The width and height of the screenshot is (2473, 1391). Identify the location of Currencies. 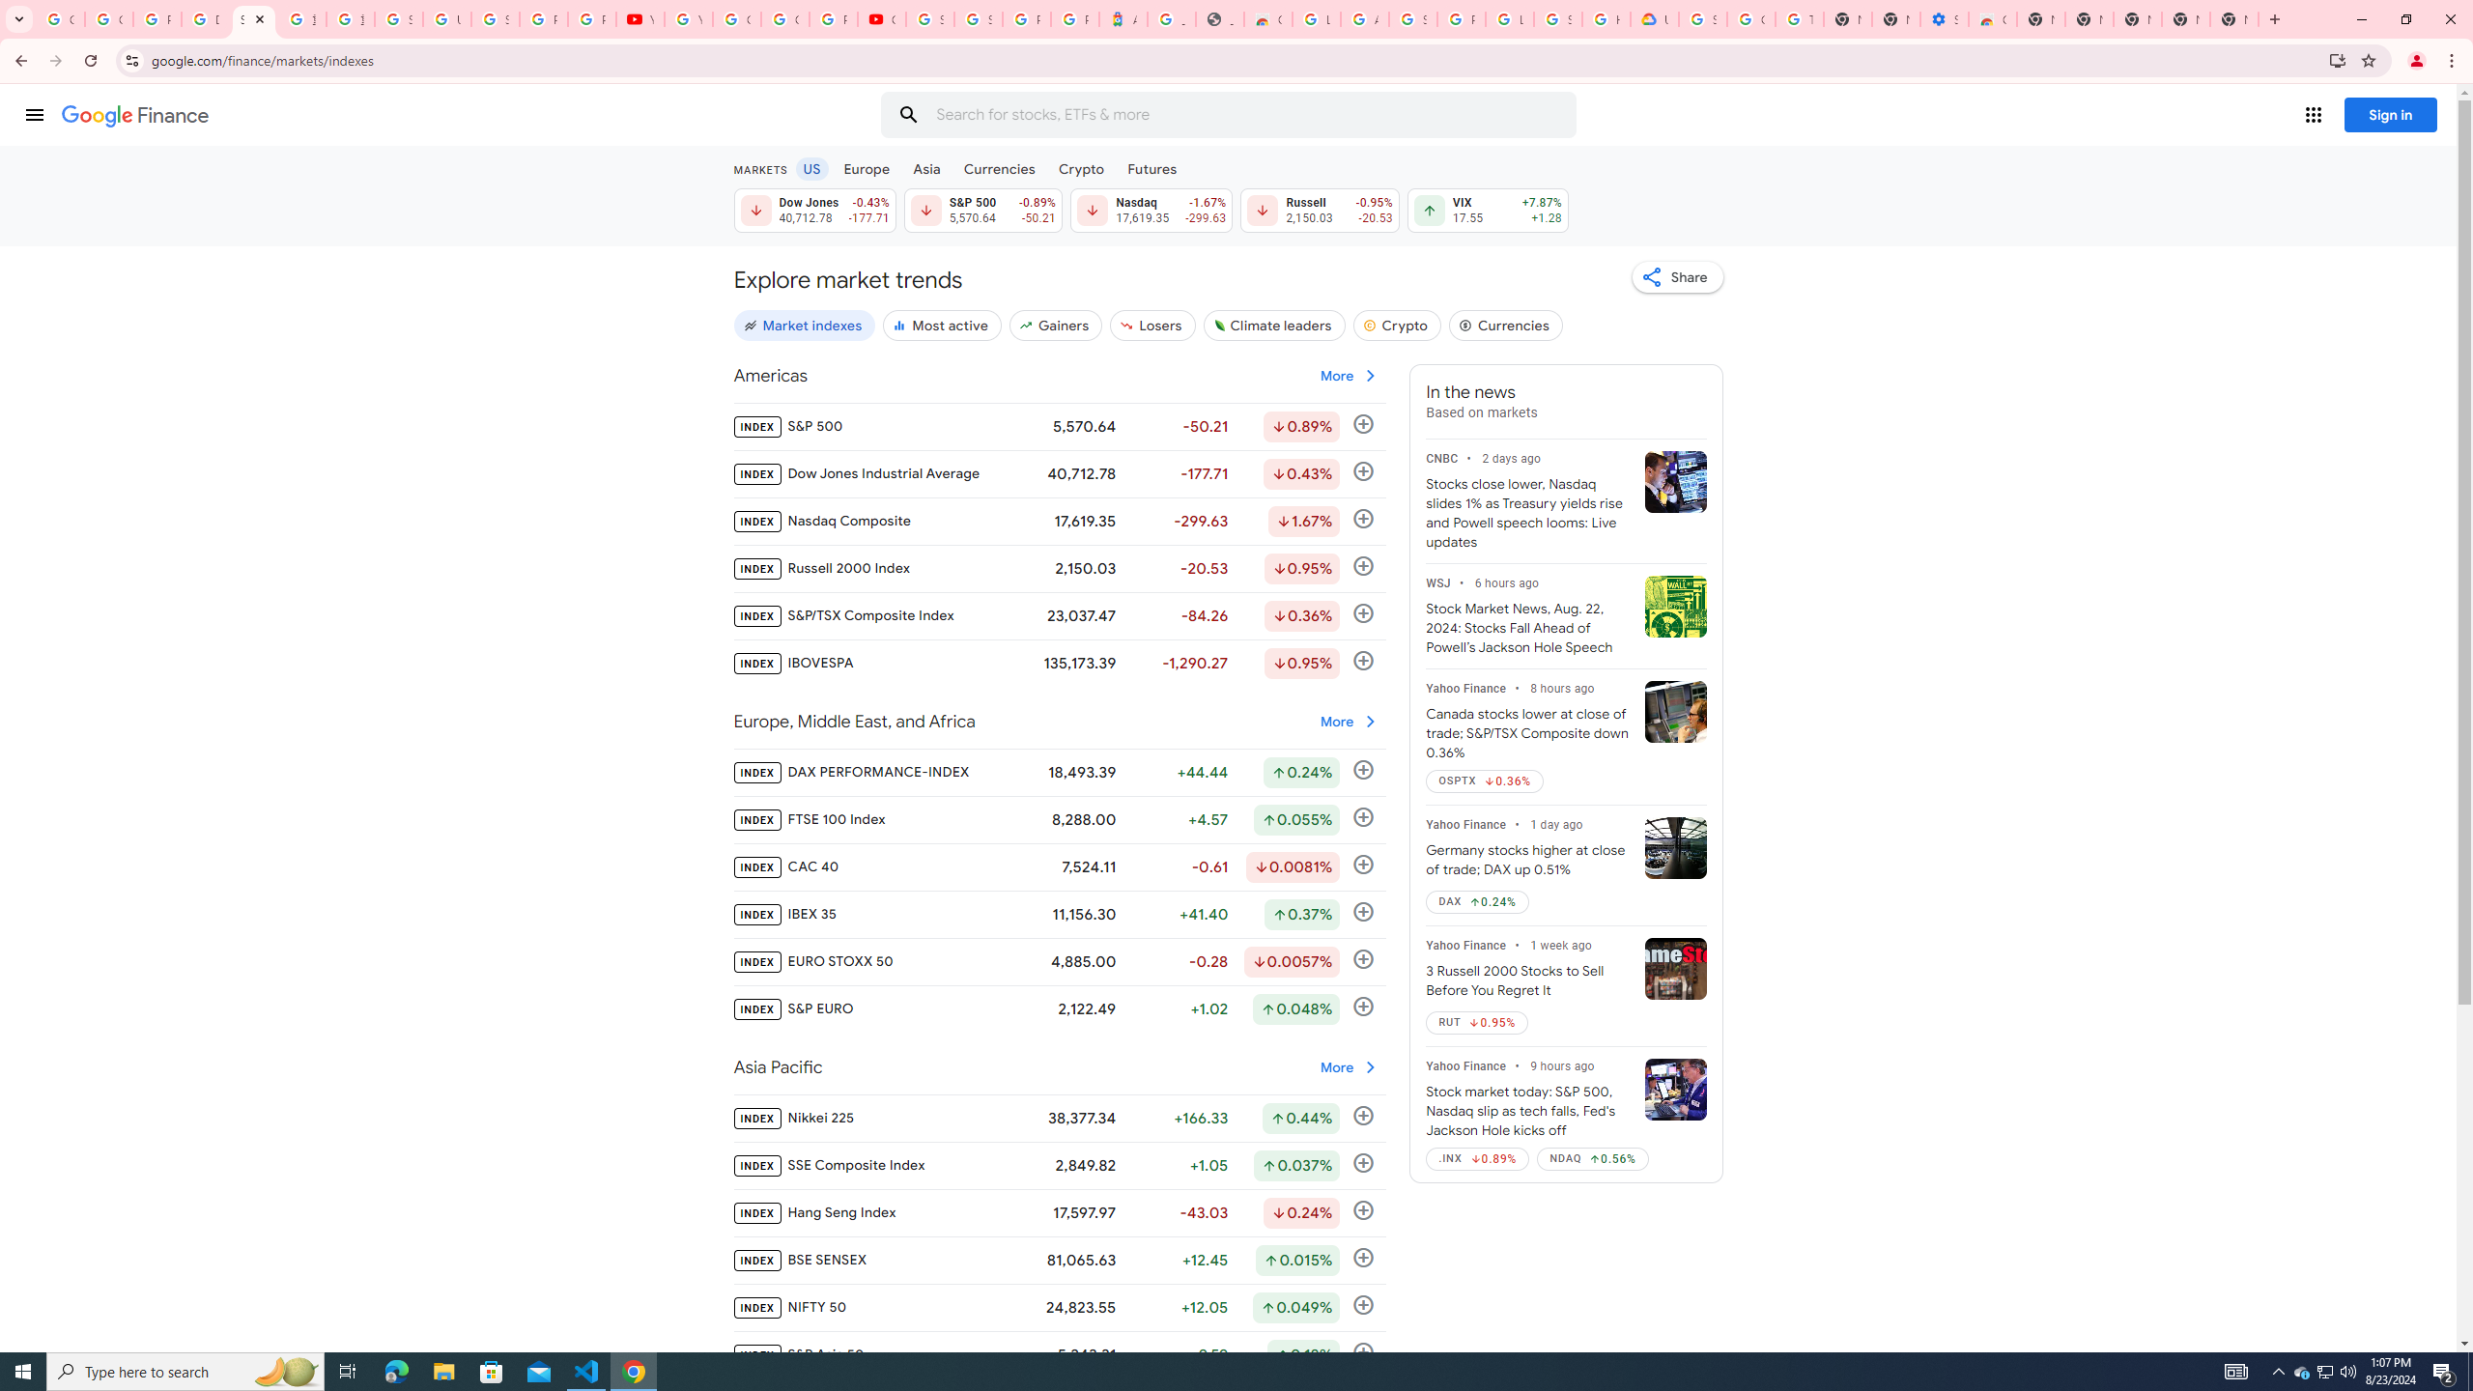
(999, 168).